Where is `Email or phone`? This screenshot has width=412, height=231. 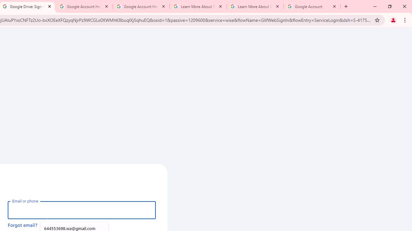
Email or phone is located at coordinates (82, 210).